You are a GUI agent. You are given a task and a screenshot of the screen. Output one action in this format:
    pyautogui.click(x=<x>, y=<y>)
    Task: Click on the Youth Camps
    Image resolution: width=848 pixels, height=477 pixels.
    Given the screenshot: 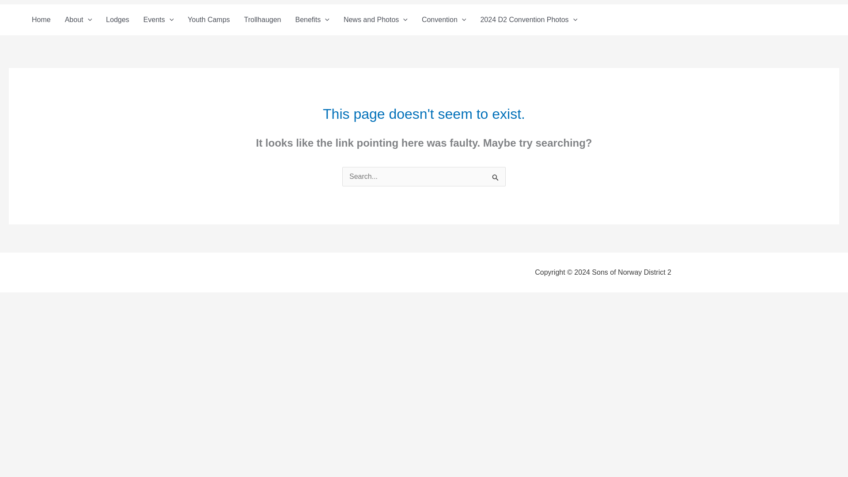 What is the action you would take?
    pyautogui.click(x=208, y=19)
    